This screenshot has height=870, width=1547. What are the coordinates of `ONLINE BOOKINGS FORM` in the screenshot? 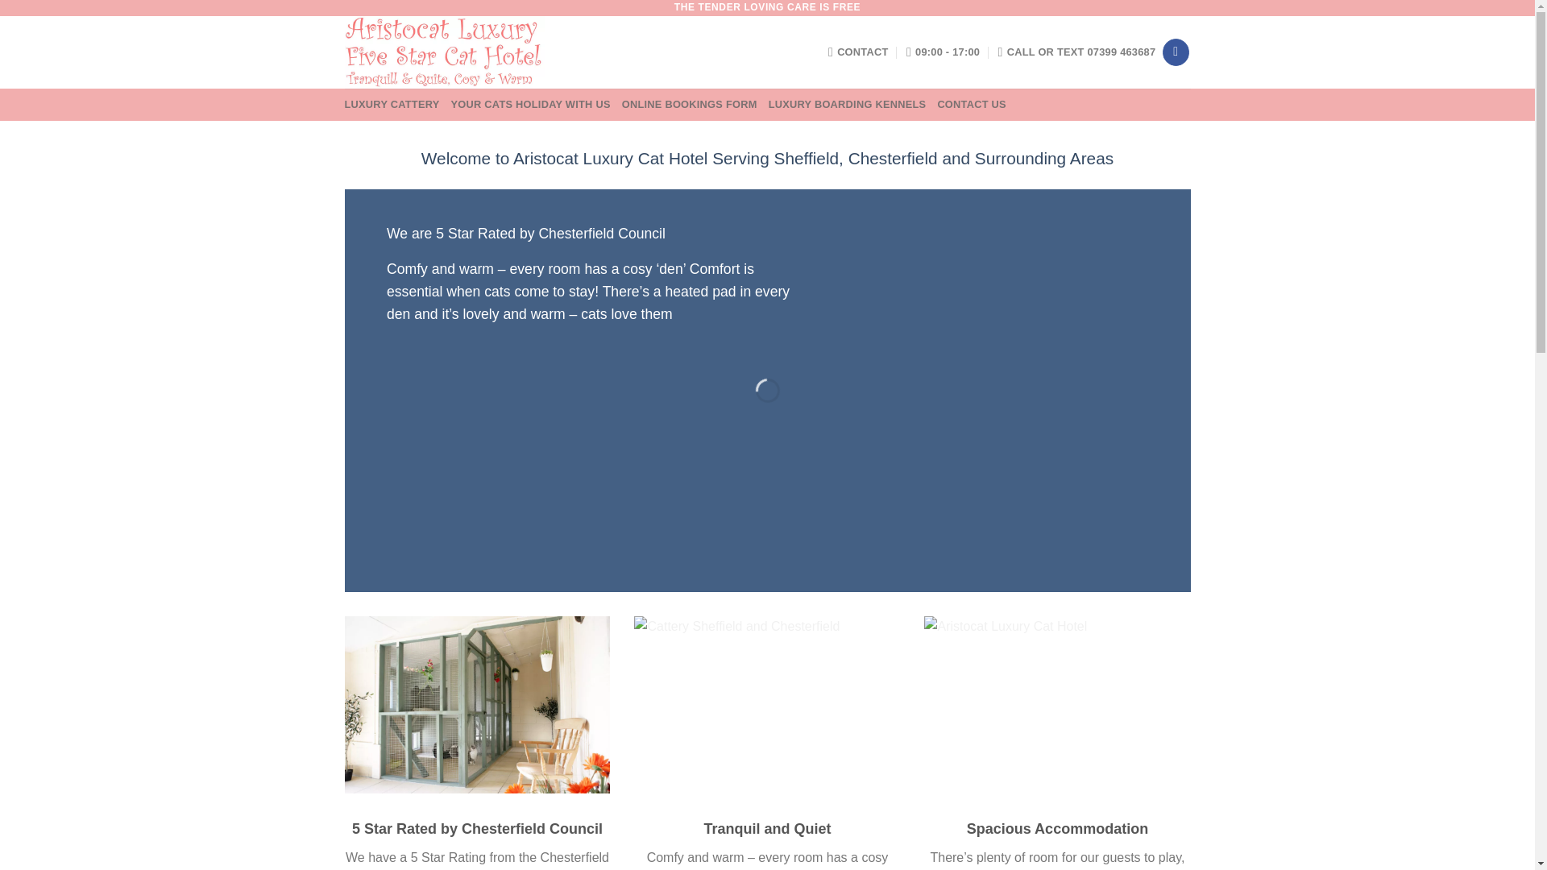 It's located at (690, 105).